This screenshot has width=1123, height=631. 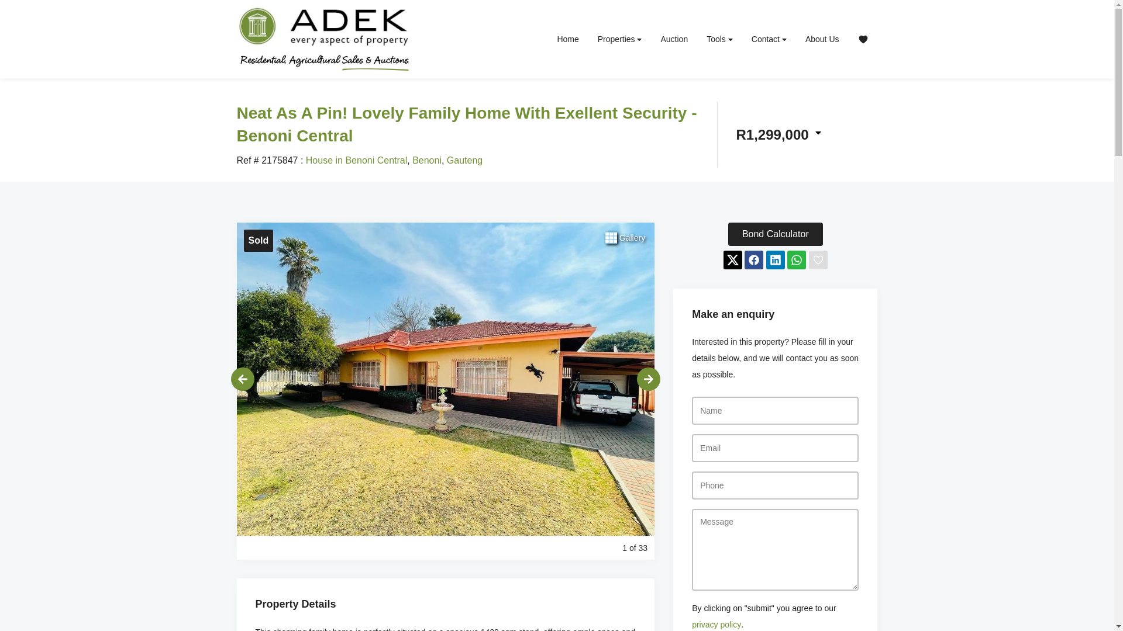 What do you see at coordinates (716, 624) in the screenshot?
I see `privacy policy` at bounding box center [716, 624].